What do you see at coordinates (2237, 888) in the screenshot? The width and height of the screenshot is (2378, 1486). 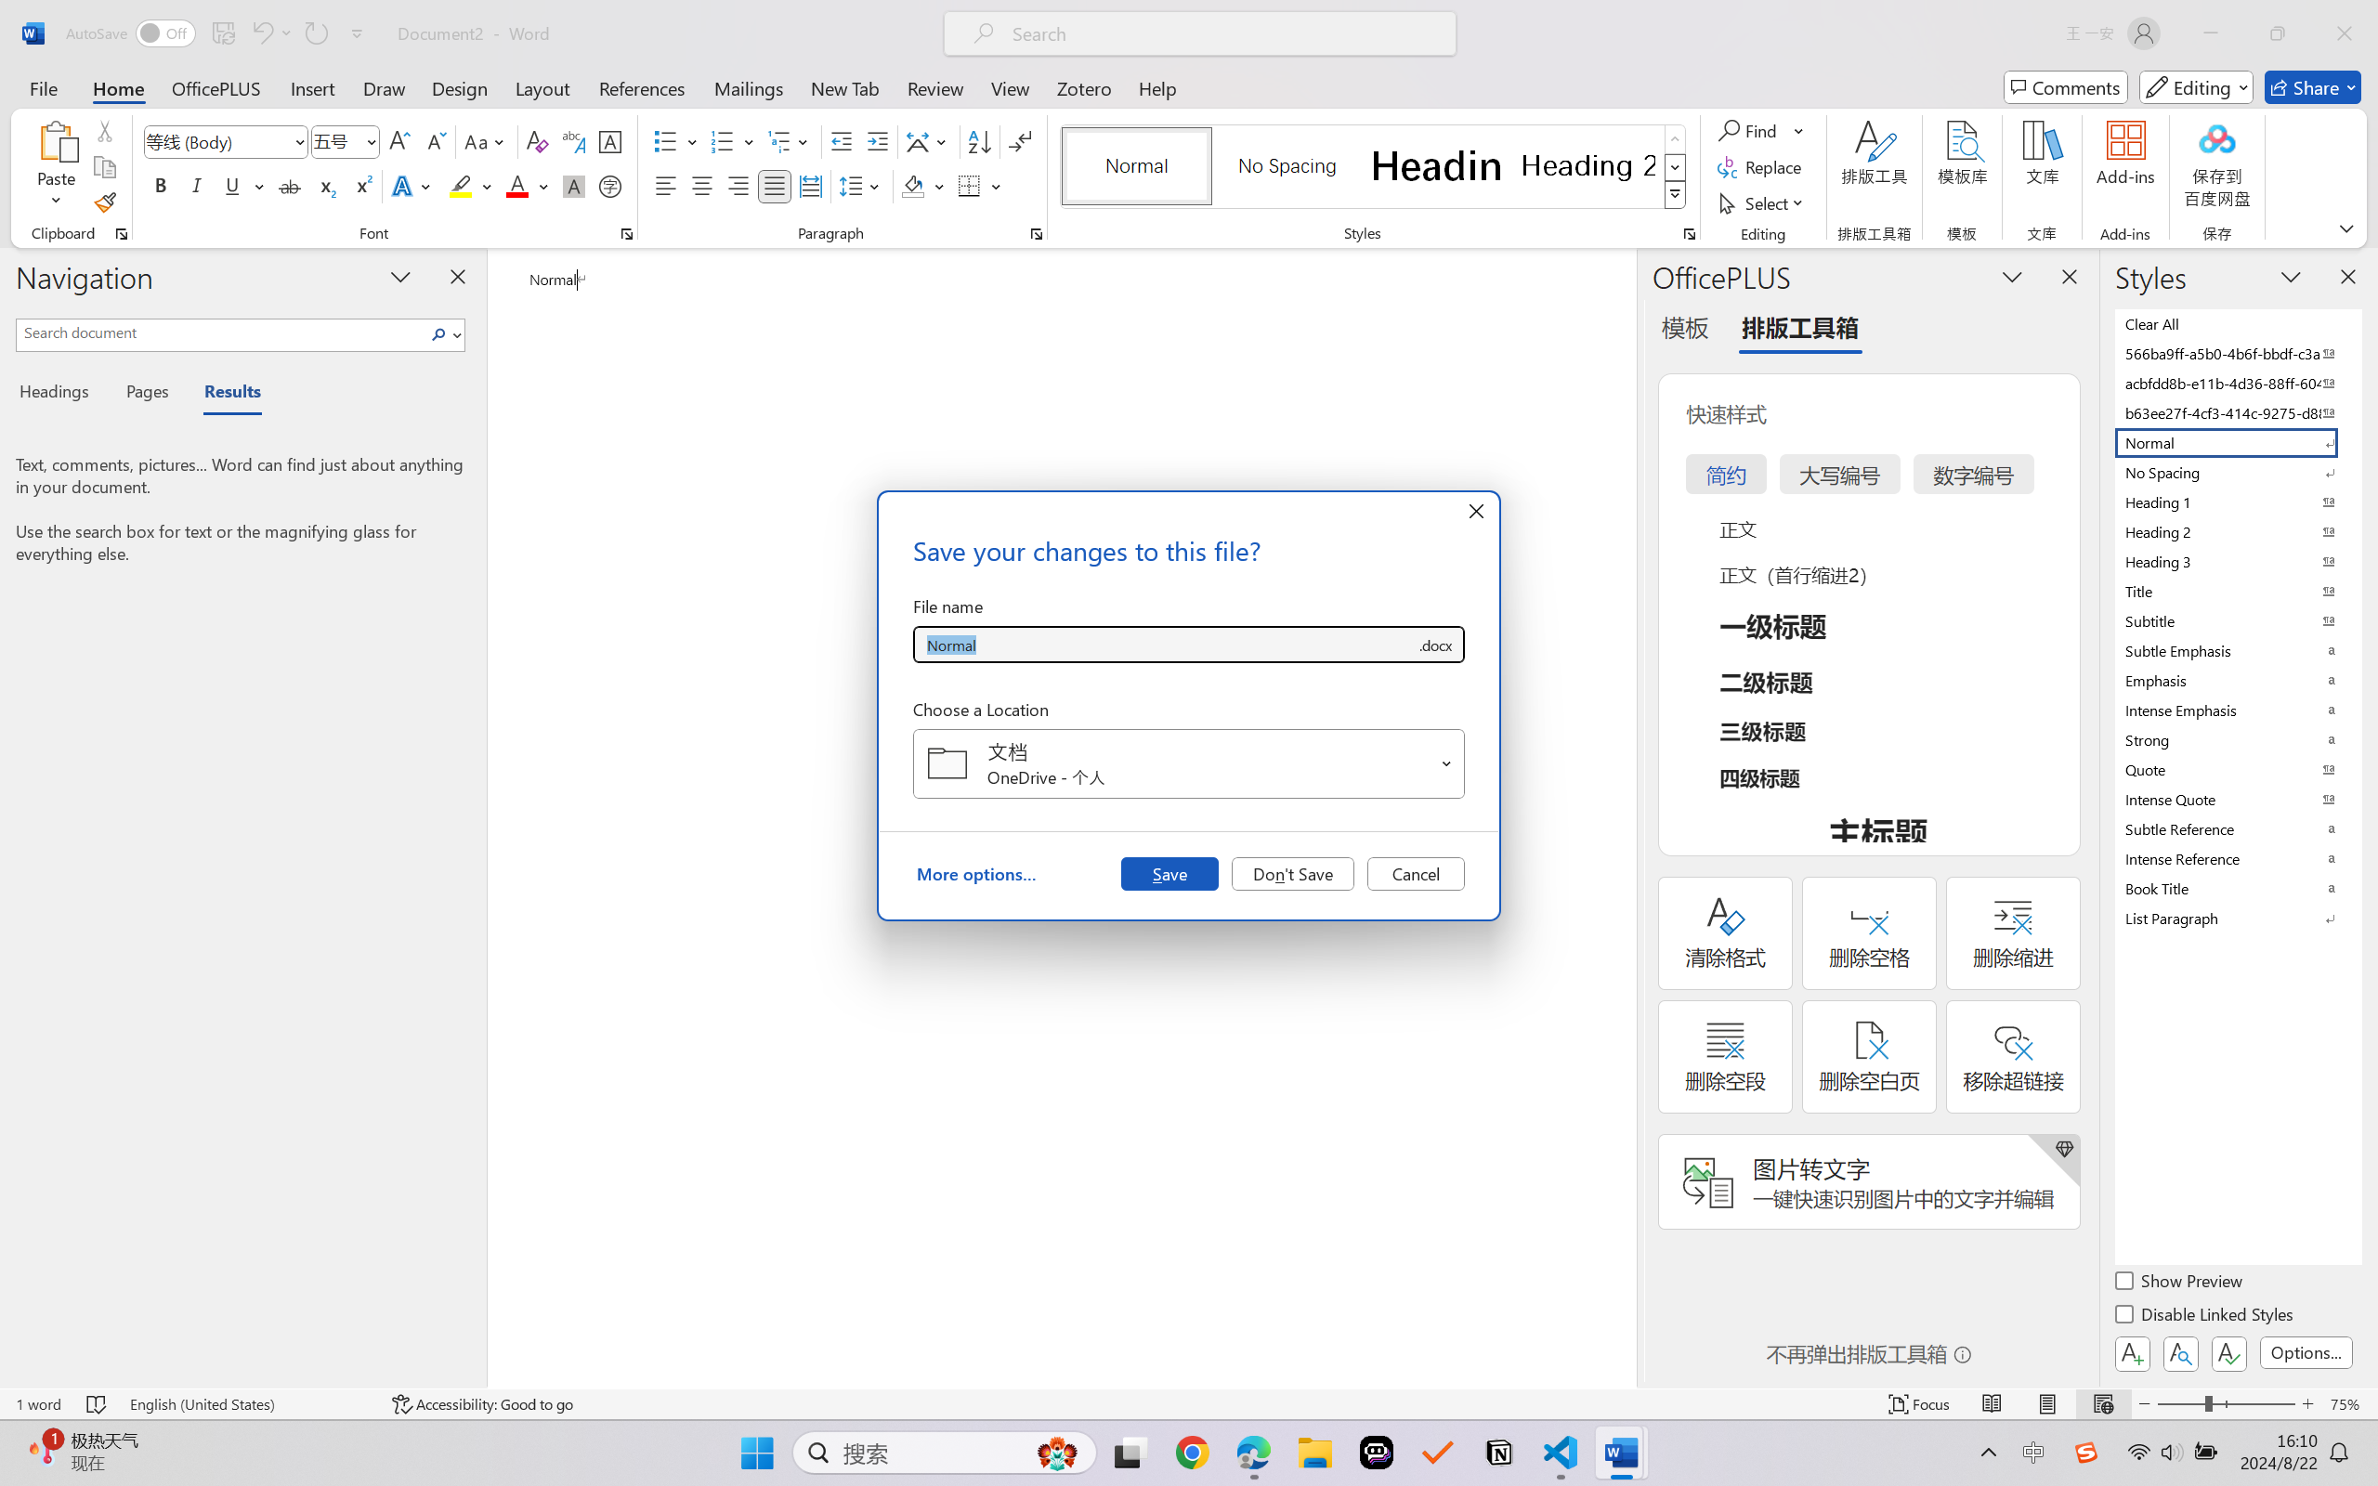 I see `Book Title` at bounding box center [2237, 888].